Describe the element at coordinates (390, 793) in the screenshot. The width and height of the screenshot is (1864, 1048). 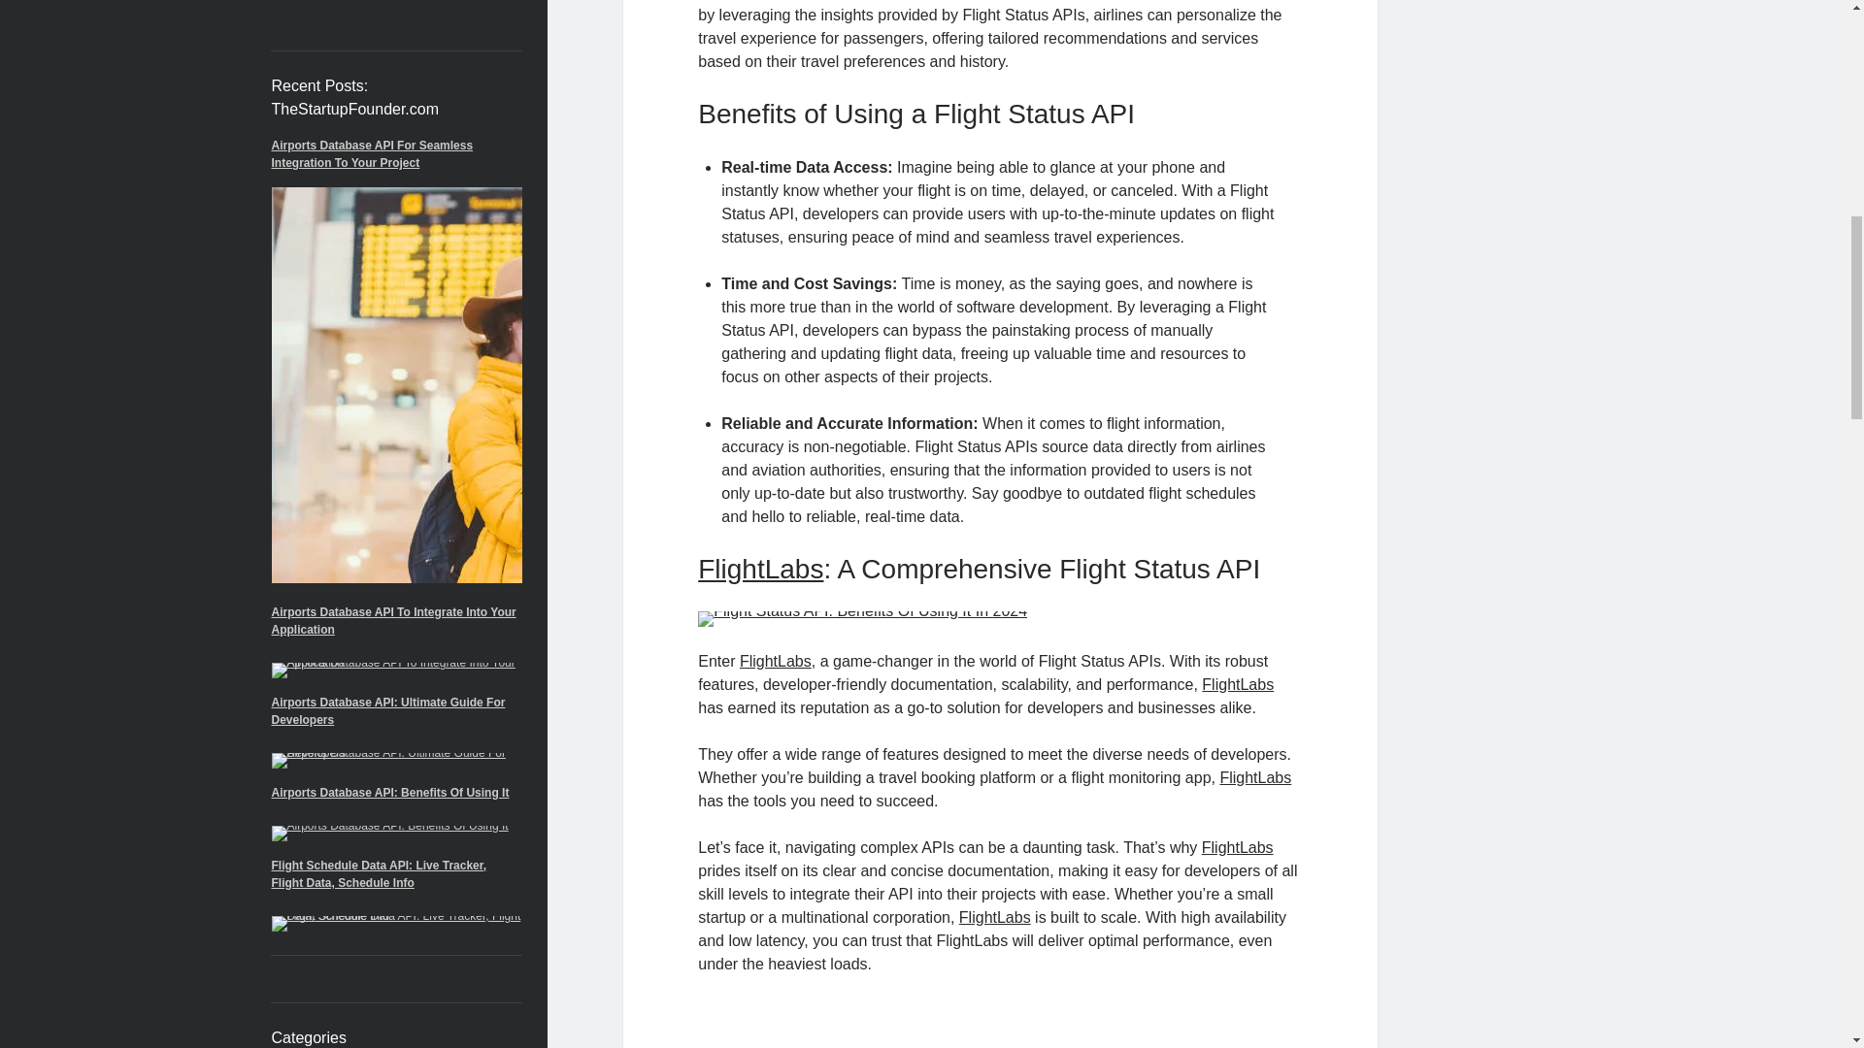
I see `Airports Database API: Benefits Of Using It` at that location.